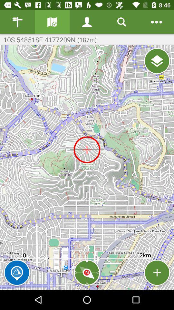 This screenshot has height=310, width=174. What do you see at coordinates (52, 22) in the screenshot?
I see `information gallery` at bounding box center [52, 22].